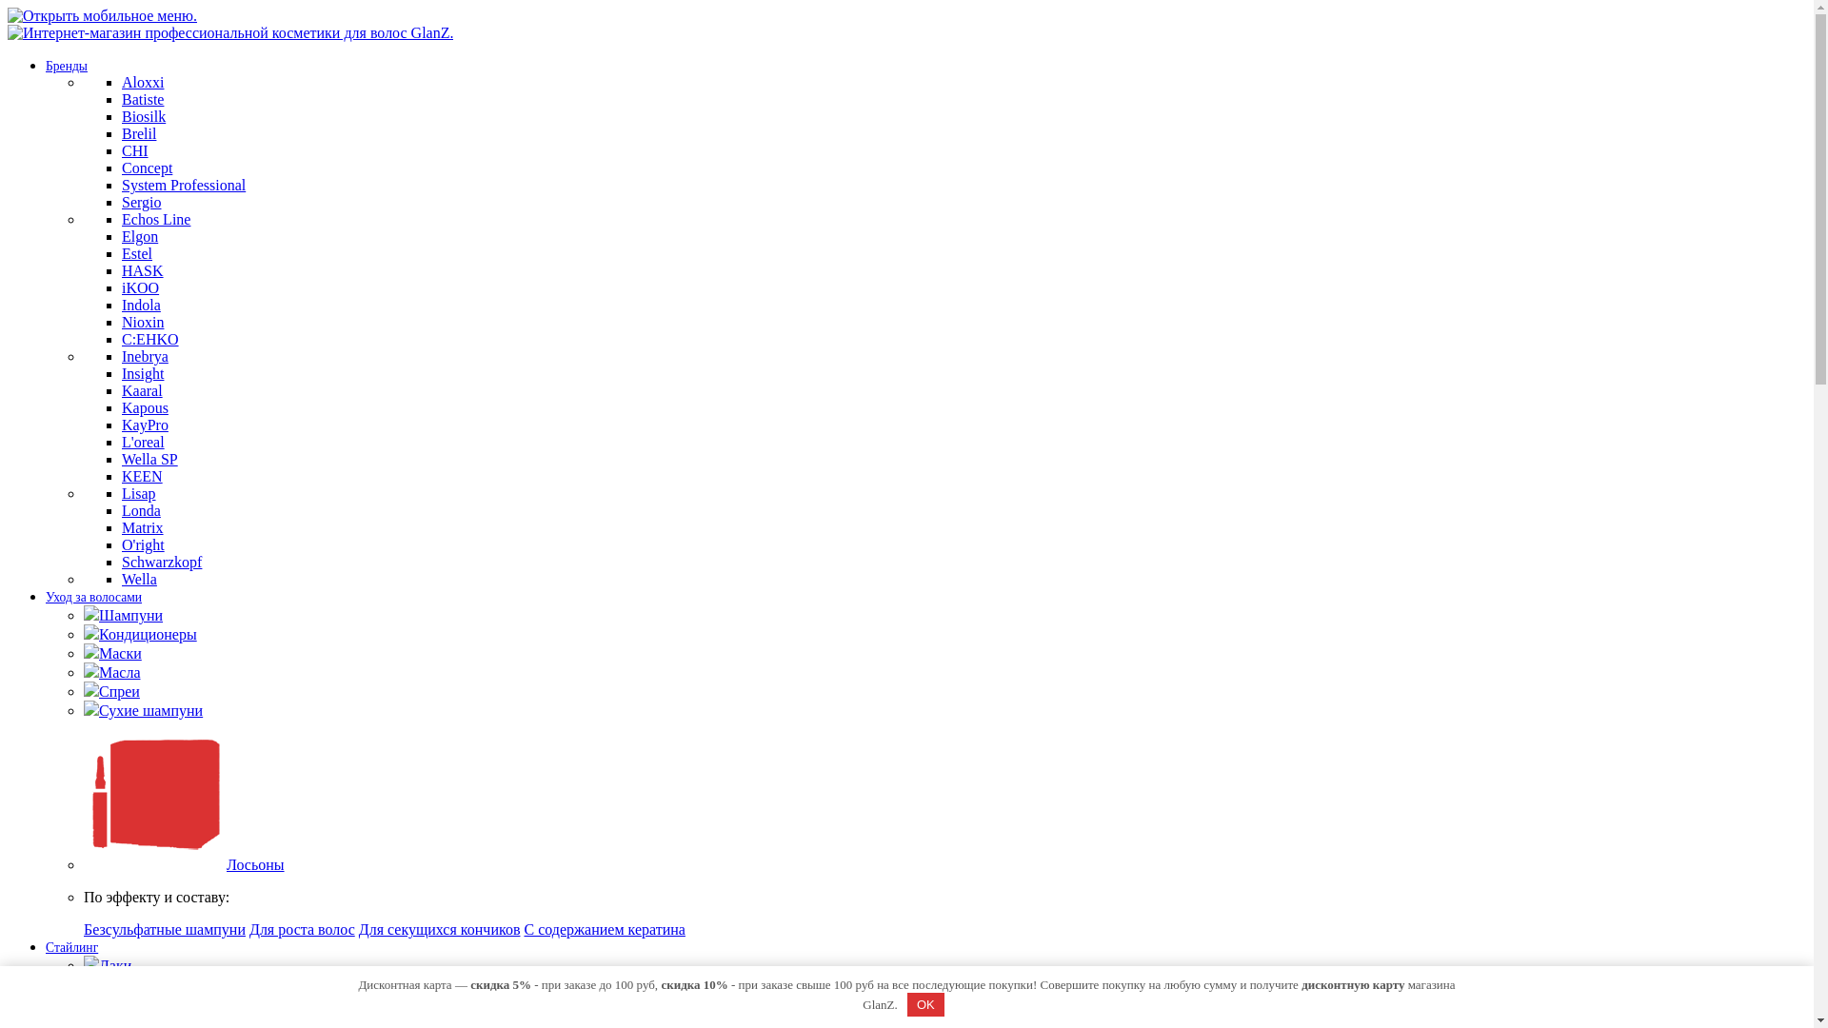 The height and width of the screenshot is (1028, 1828). I want to click on Lisap, so click(139, 493).